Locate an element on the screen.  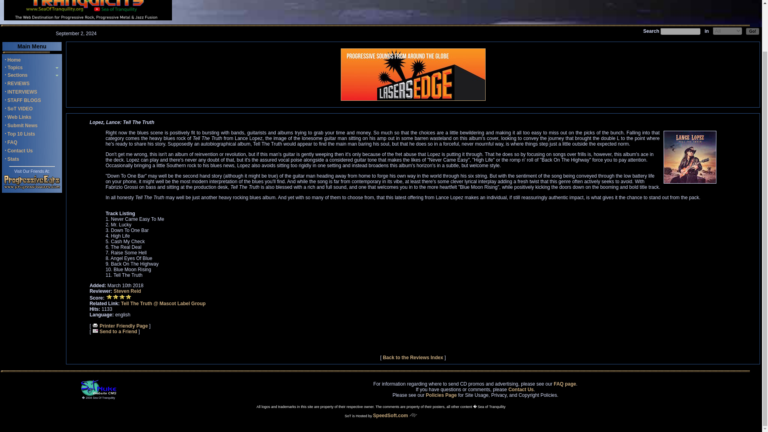
Top 10 Lists is located at coordinates (22, 134).